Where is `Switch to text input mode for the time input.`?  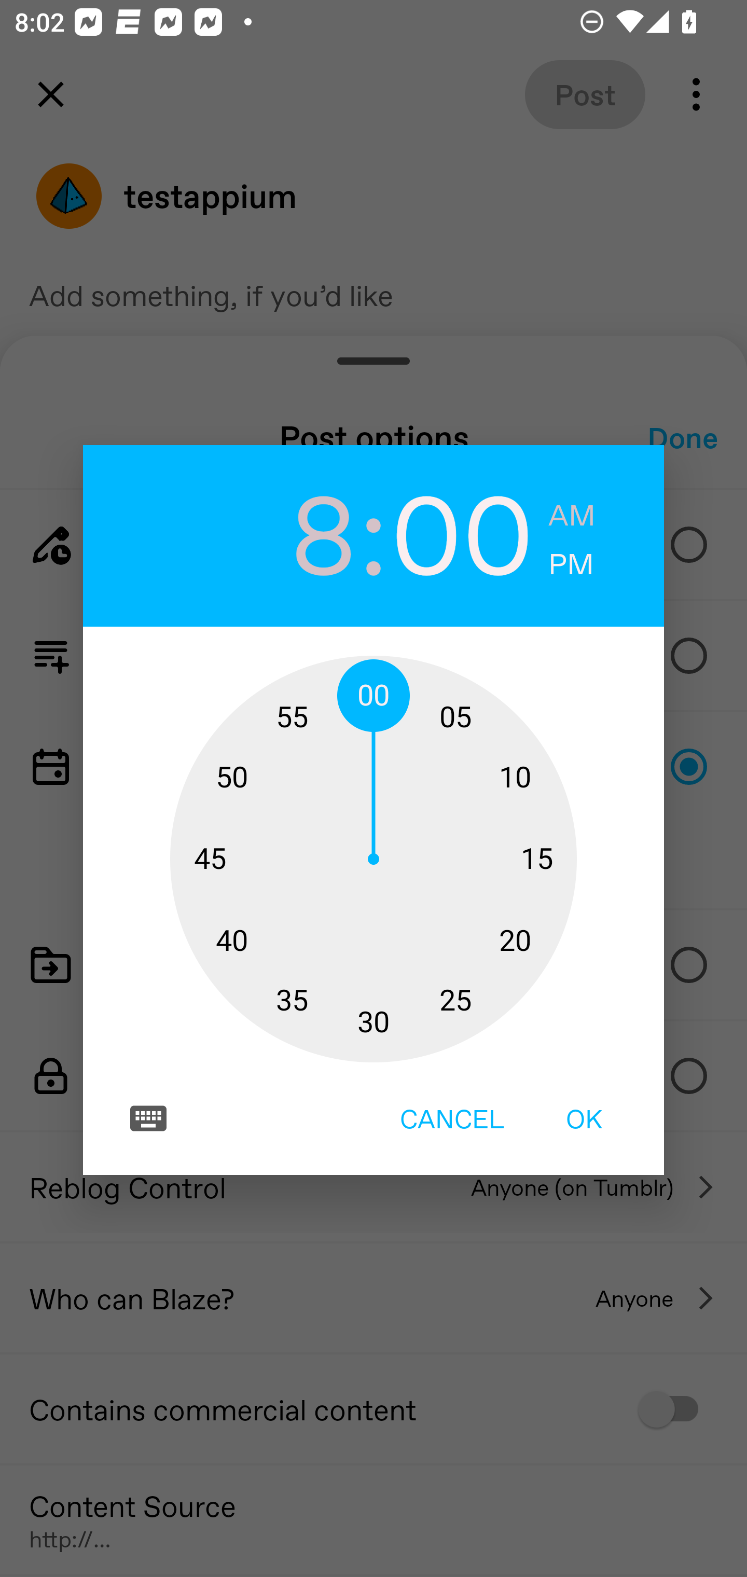
Switch to text input mode for the time input. is located at coordinates (148, 1118).